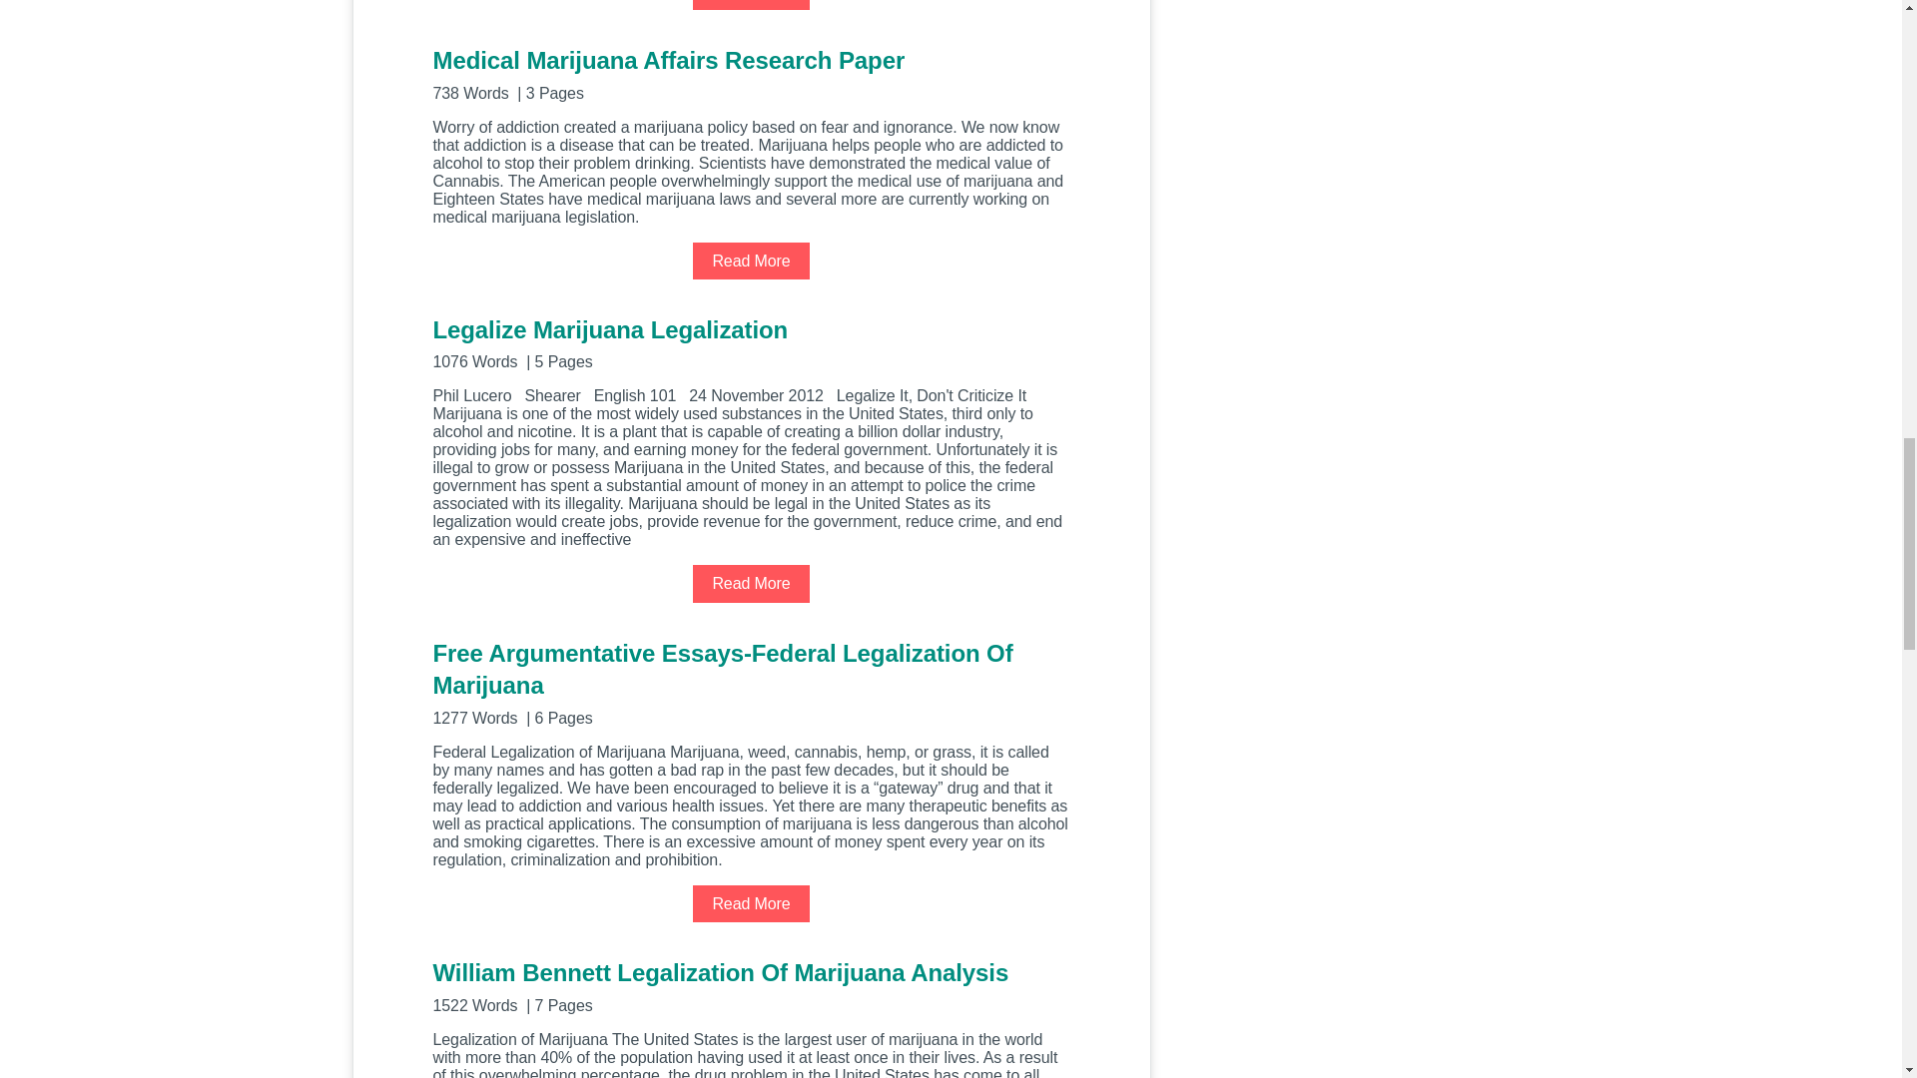 This screenshot has height=1078, width=1917. I want to click on Read More, so click(751, 903).